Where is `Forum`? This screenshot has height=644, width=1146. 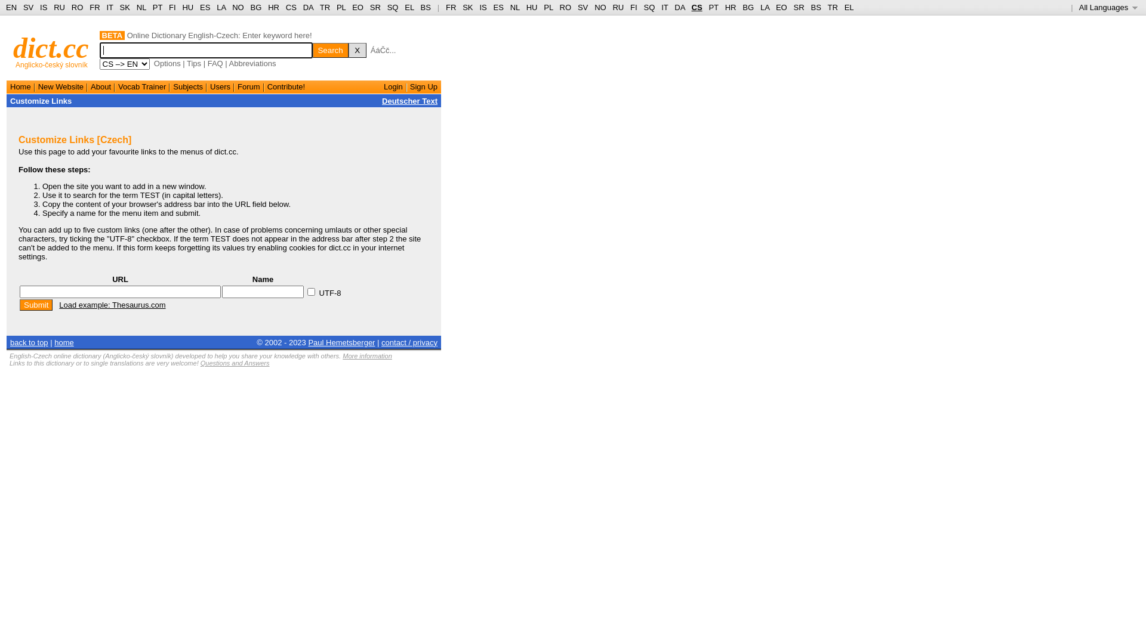 Forum is located at coordinates (249, 87).